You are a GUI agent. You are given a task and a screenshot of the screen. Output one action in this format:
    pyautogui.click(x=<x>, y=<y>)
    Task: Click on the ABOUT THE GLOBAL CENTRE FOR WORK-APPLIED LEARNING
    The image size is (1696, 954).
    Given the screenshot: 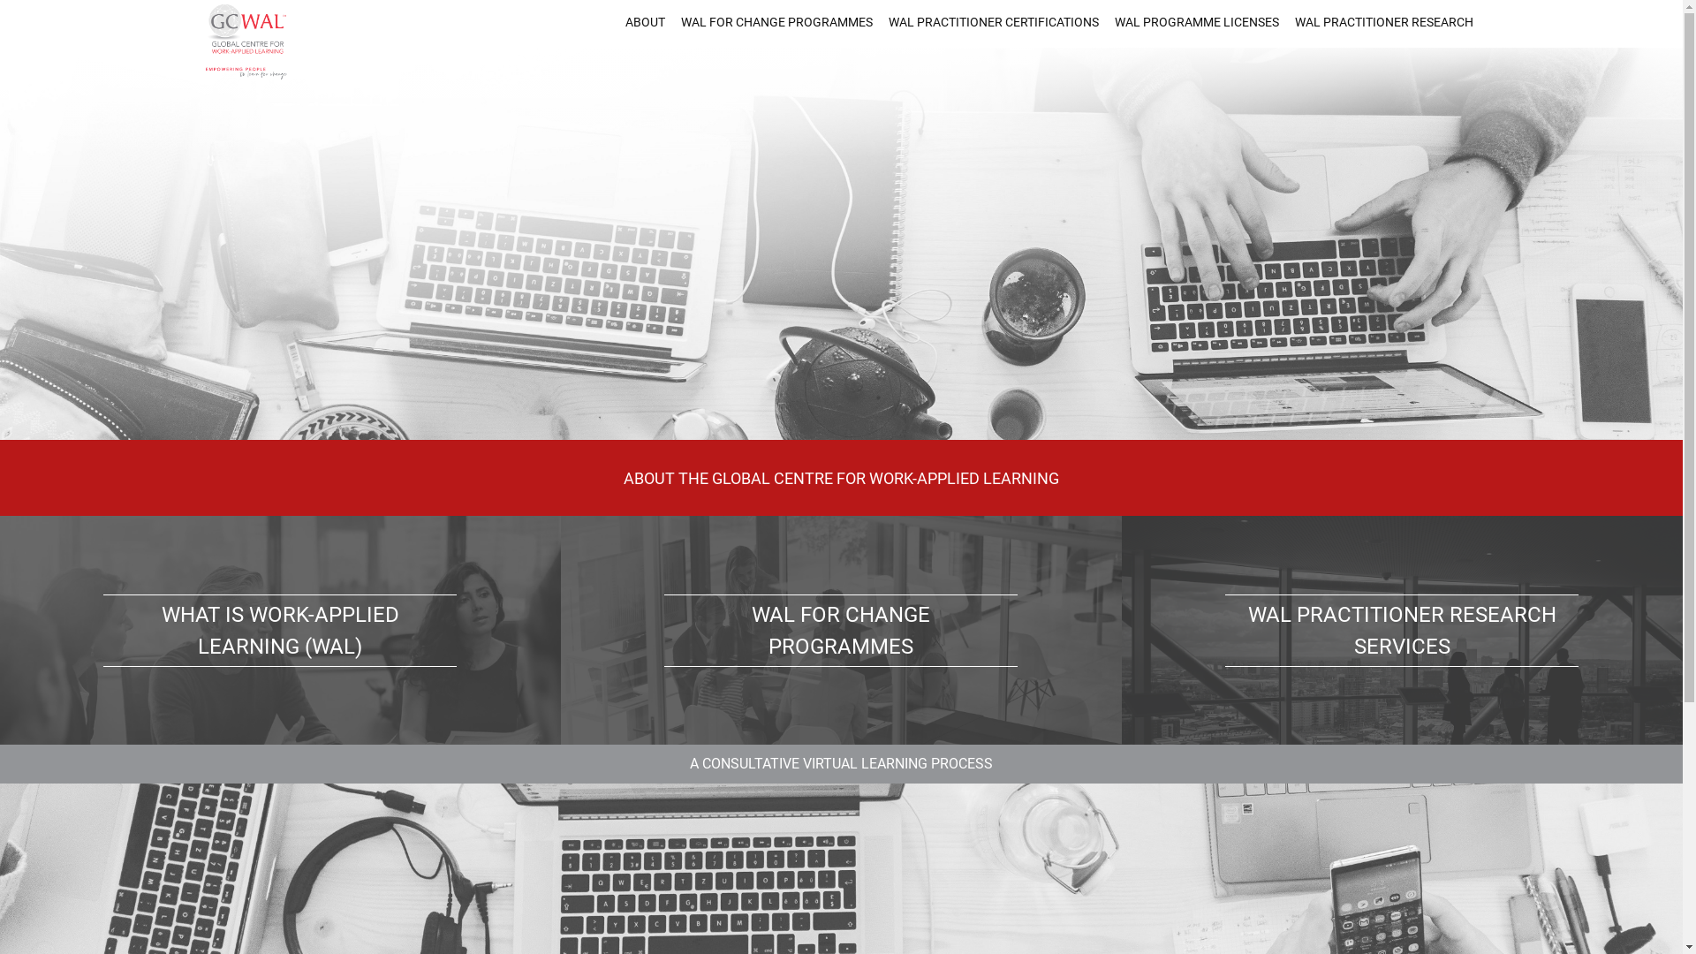 What is the action you would take?
    pyautogui.click(x=841, y=478)
    